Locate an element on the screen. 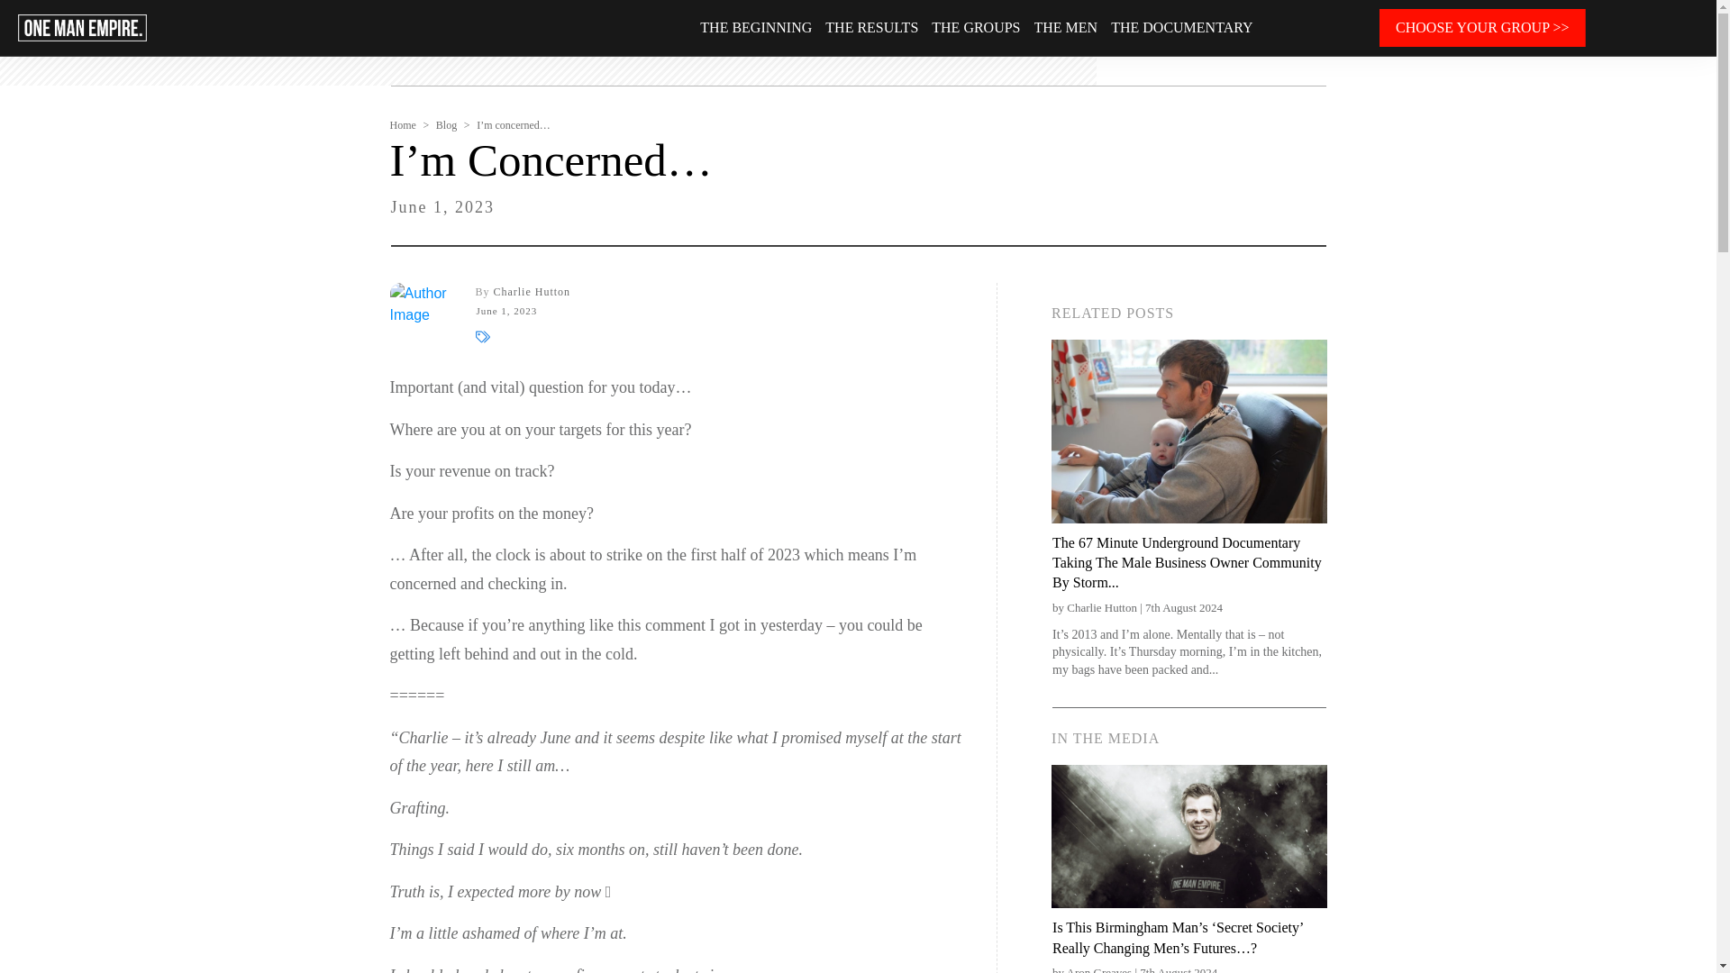 The image size is (1730, 973). Blog is located at coordinates (445, 124).